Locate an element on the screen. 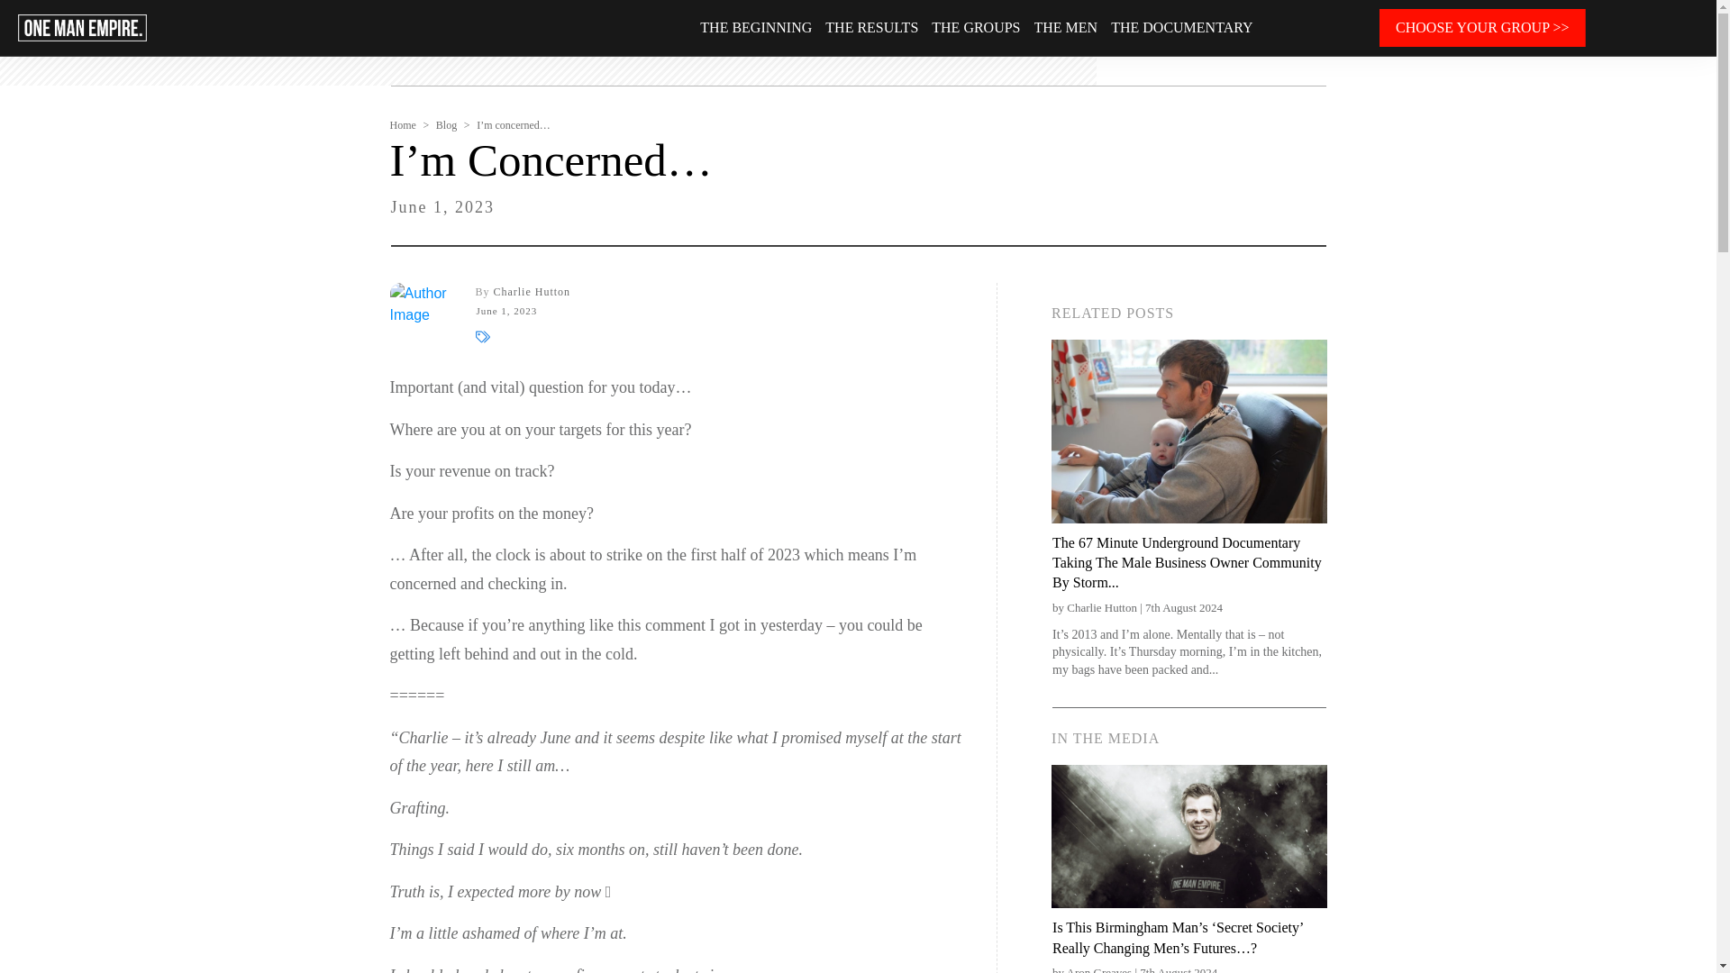 The image size is (1730, 973). Blog is located at coordinates (445, 124).